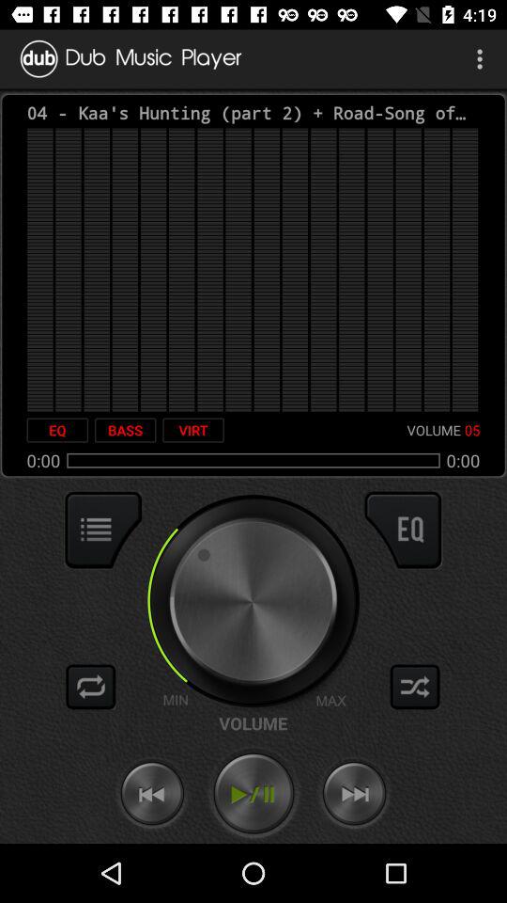  I want to click on fast forward, so click(354, 794).